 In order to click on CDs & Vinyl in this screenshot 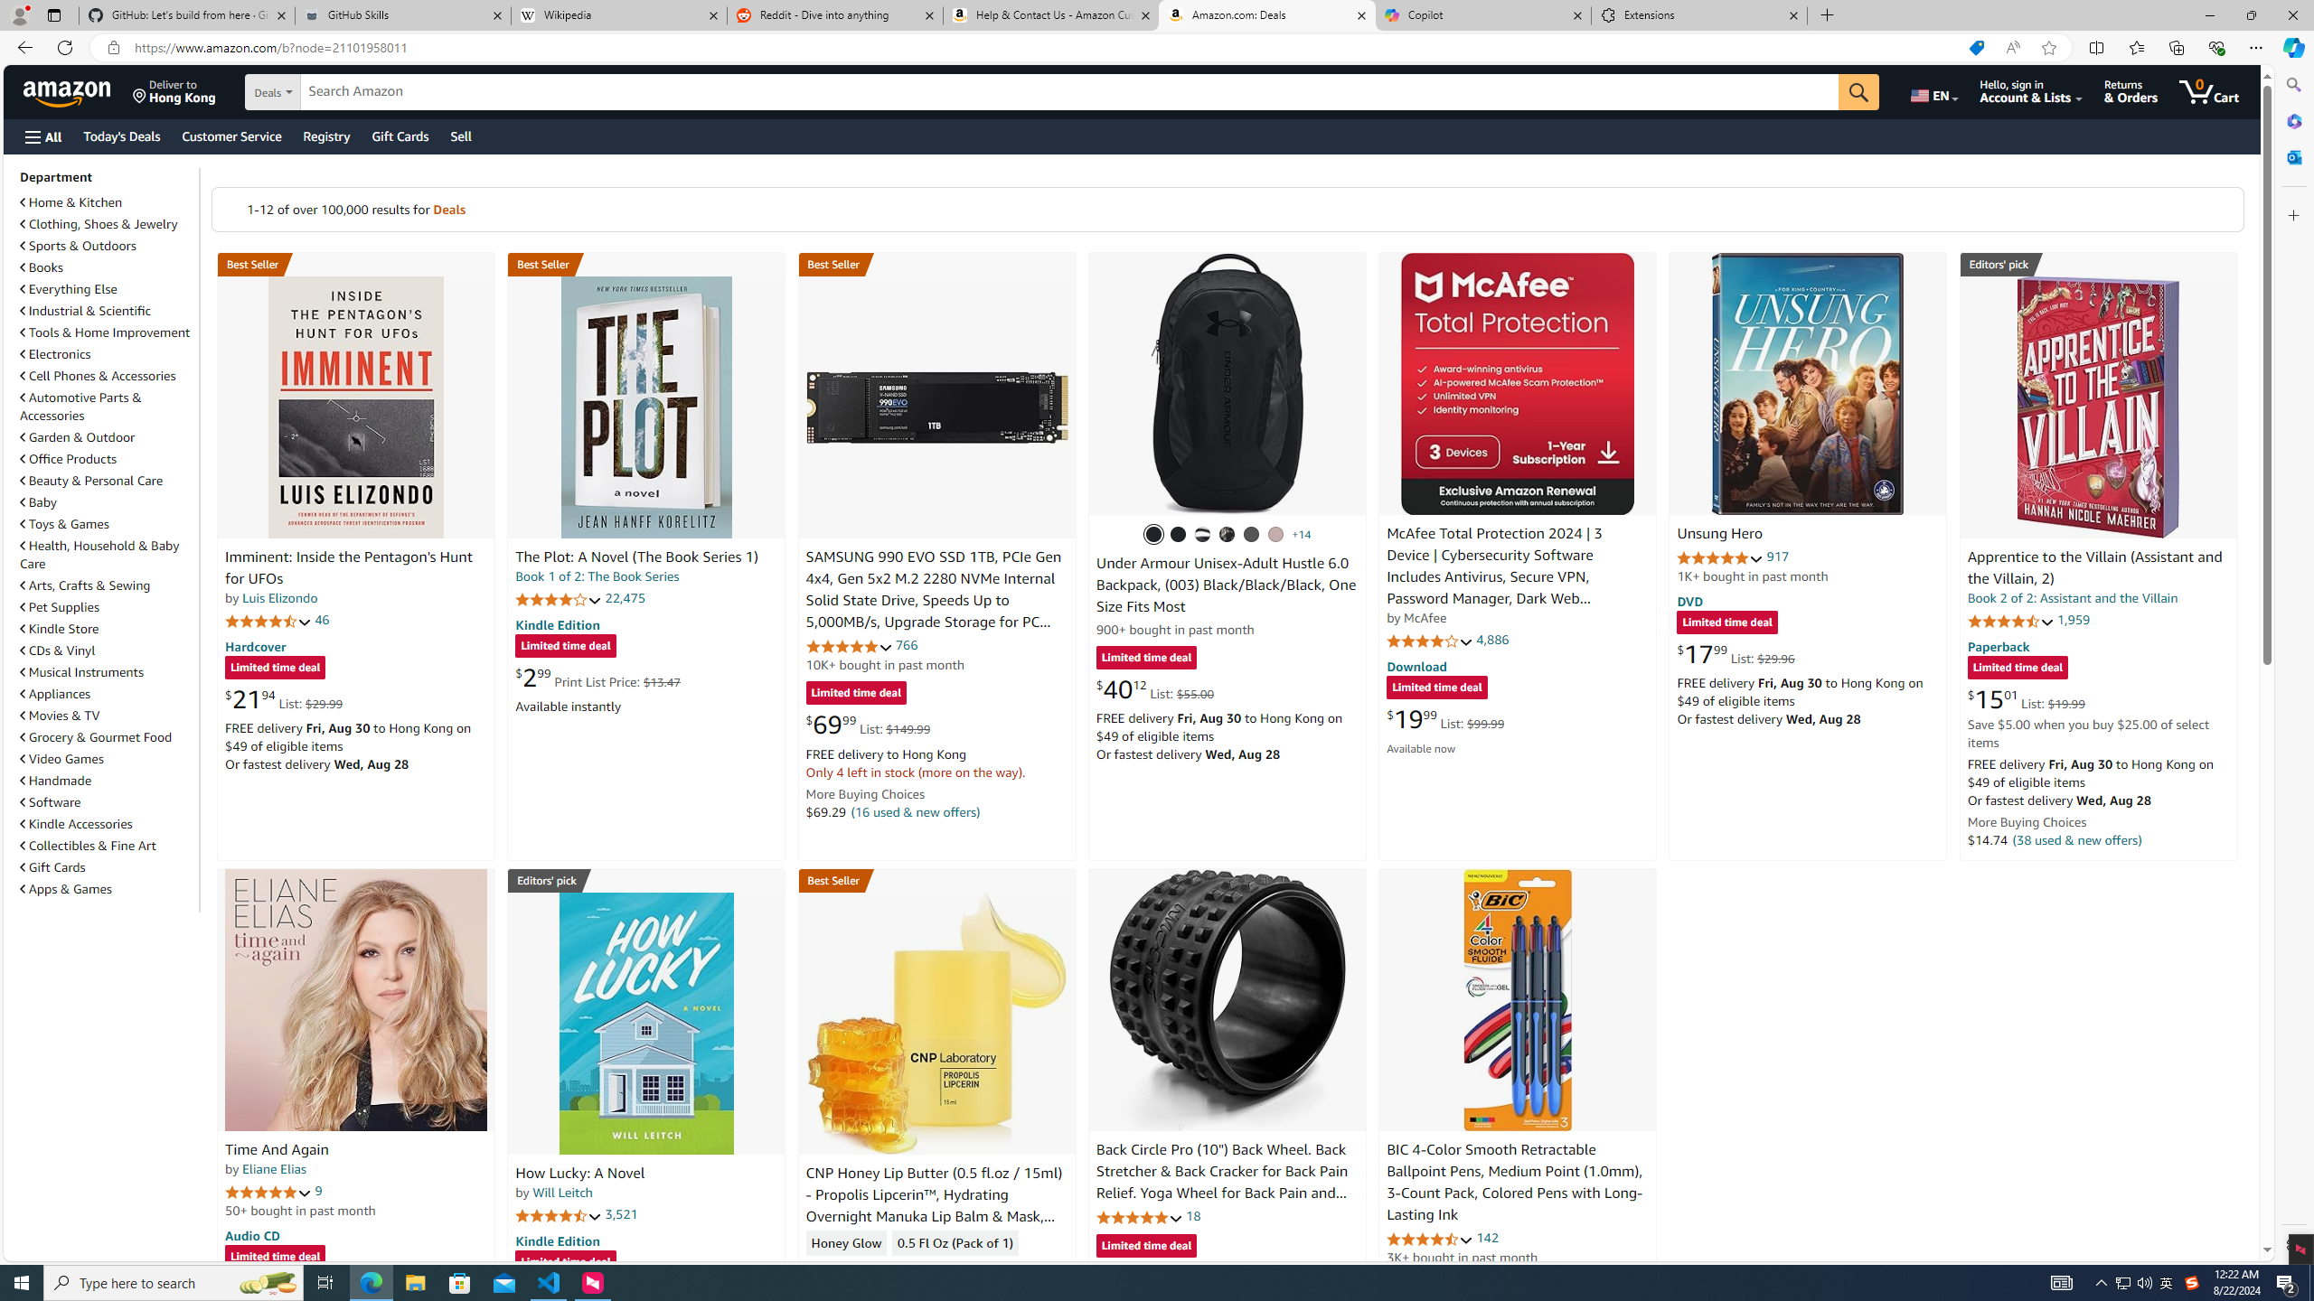, I will do `click(58, 650)`.